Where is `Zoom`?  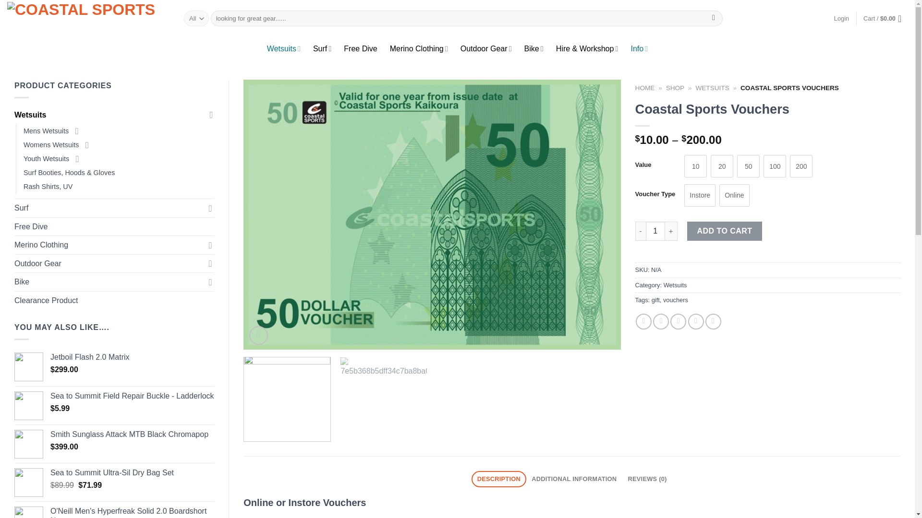
Zoom is located at coordinates (258, 336).